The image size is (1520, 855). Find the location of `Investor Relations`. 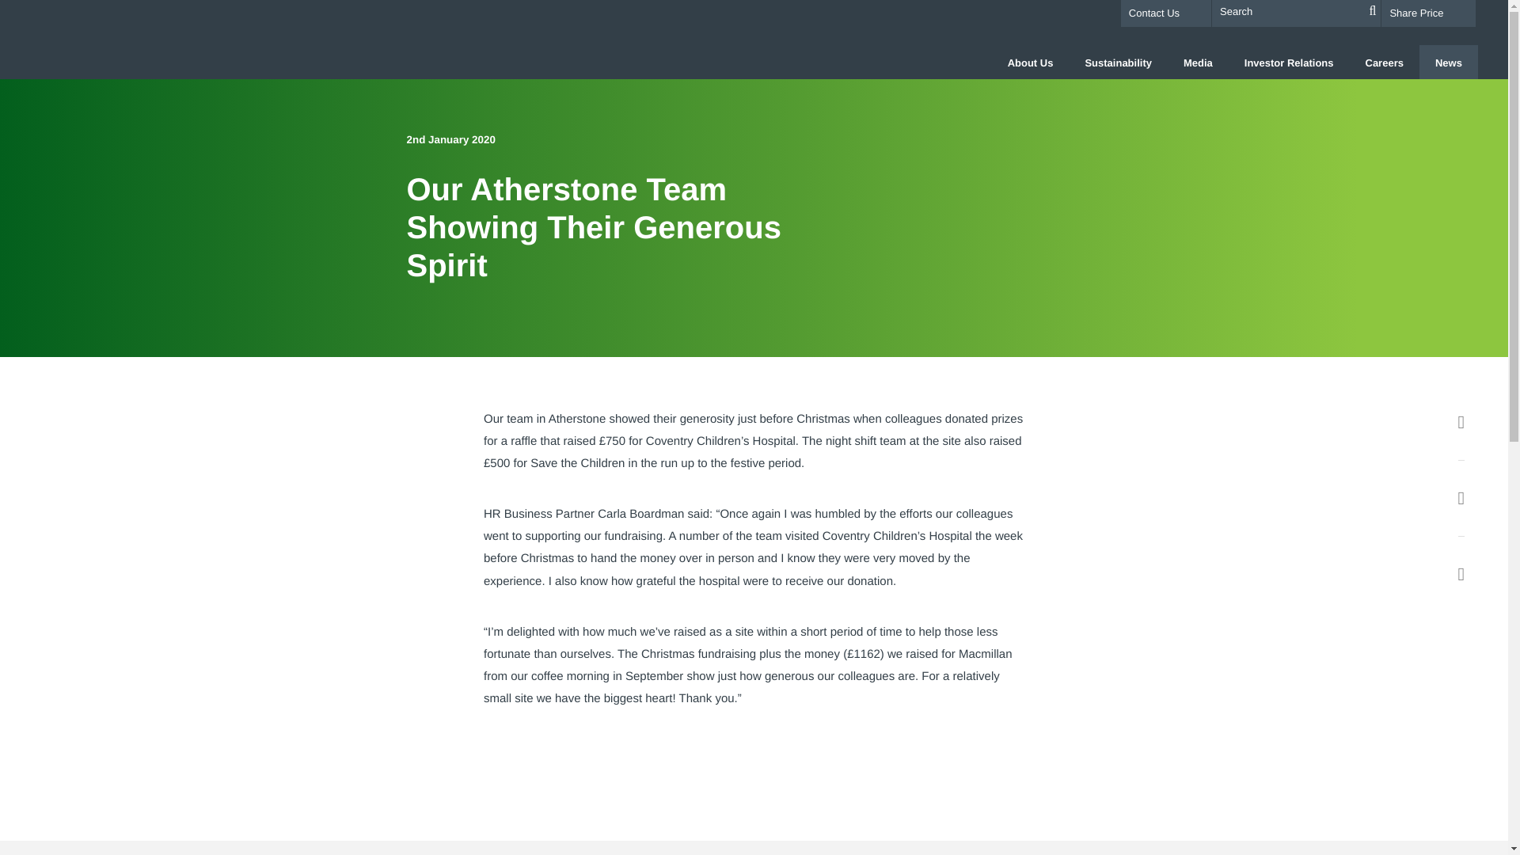

Investor Relations is located at coordinates (1289, 62).